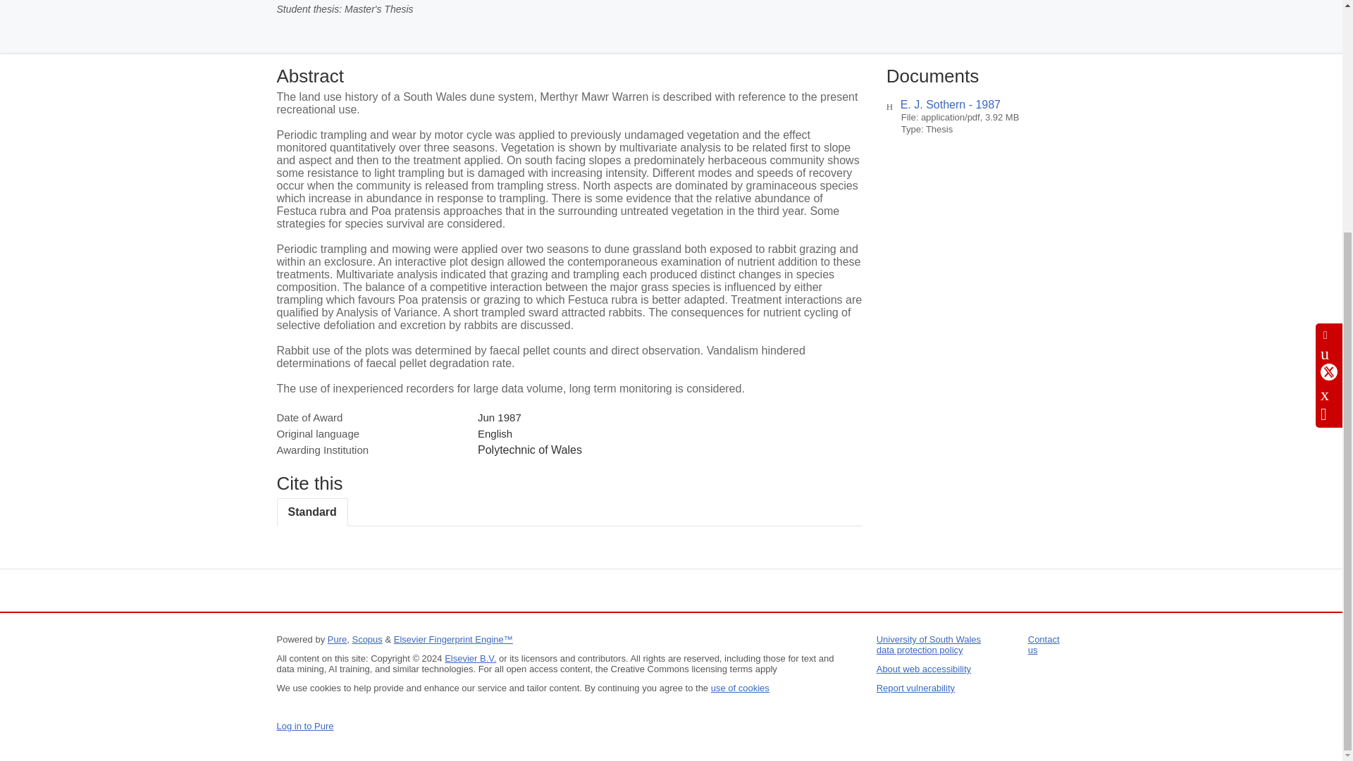 Image resolution: width=1353 pixels, height=761 pixels. Describe the element at coordinates (304, 726) in the screenshot. I see `Log in to Pure` at that location.